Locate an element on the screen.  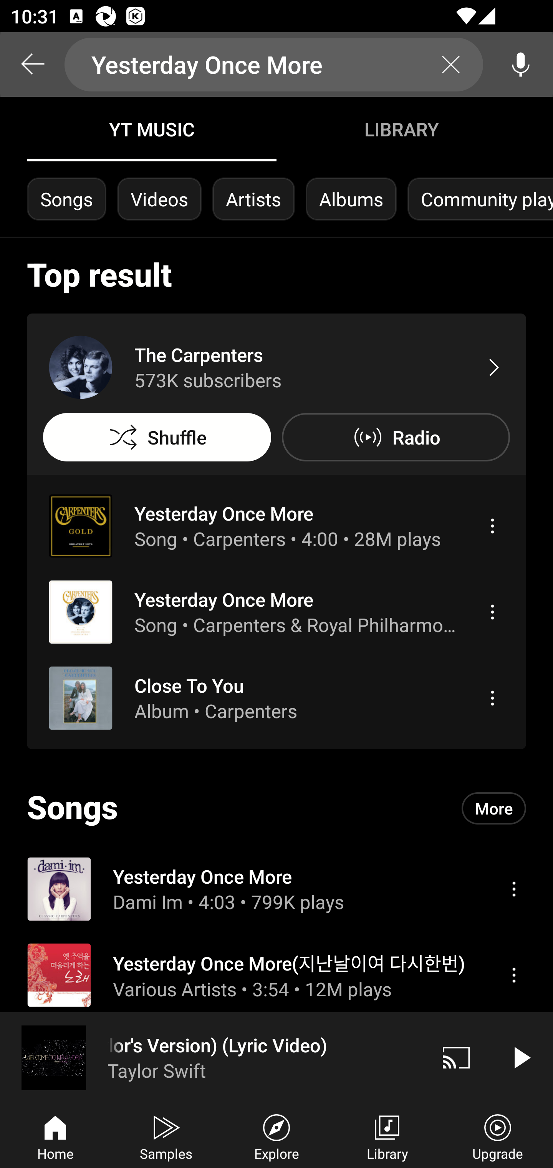
Clear search is located at coordinates (451, 65).